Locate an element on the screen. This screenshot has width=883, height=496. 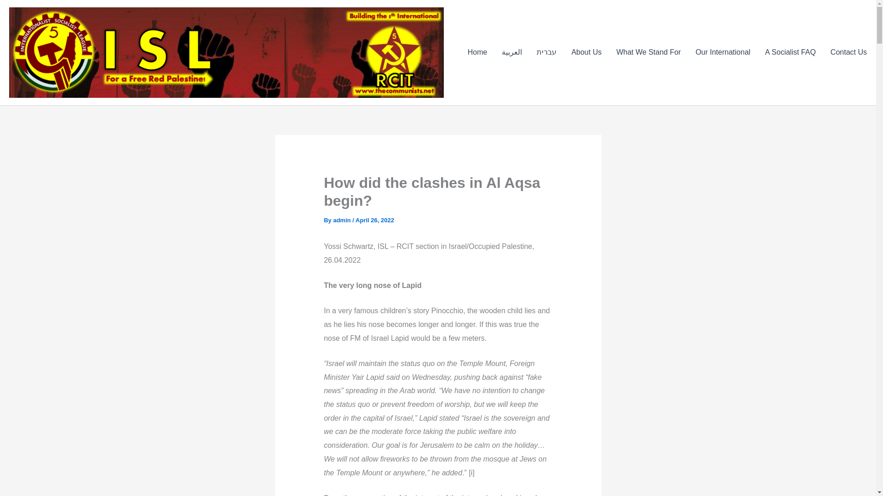
Home is located at coordinates (477, 52).